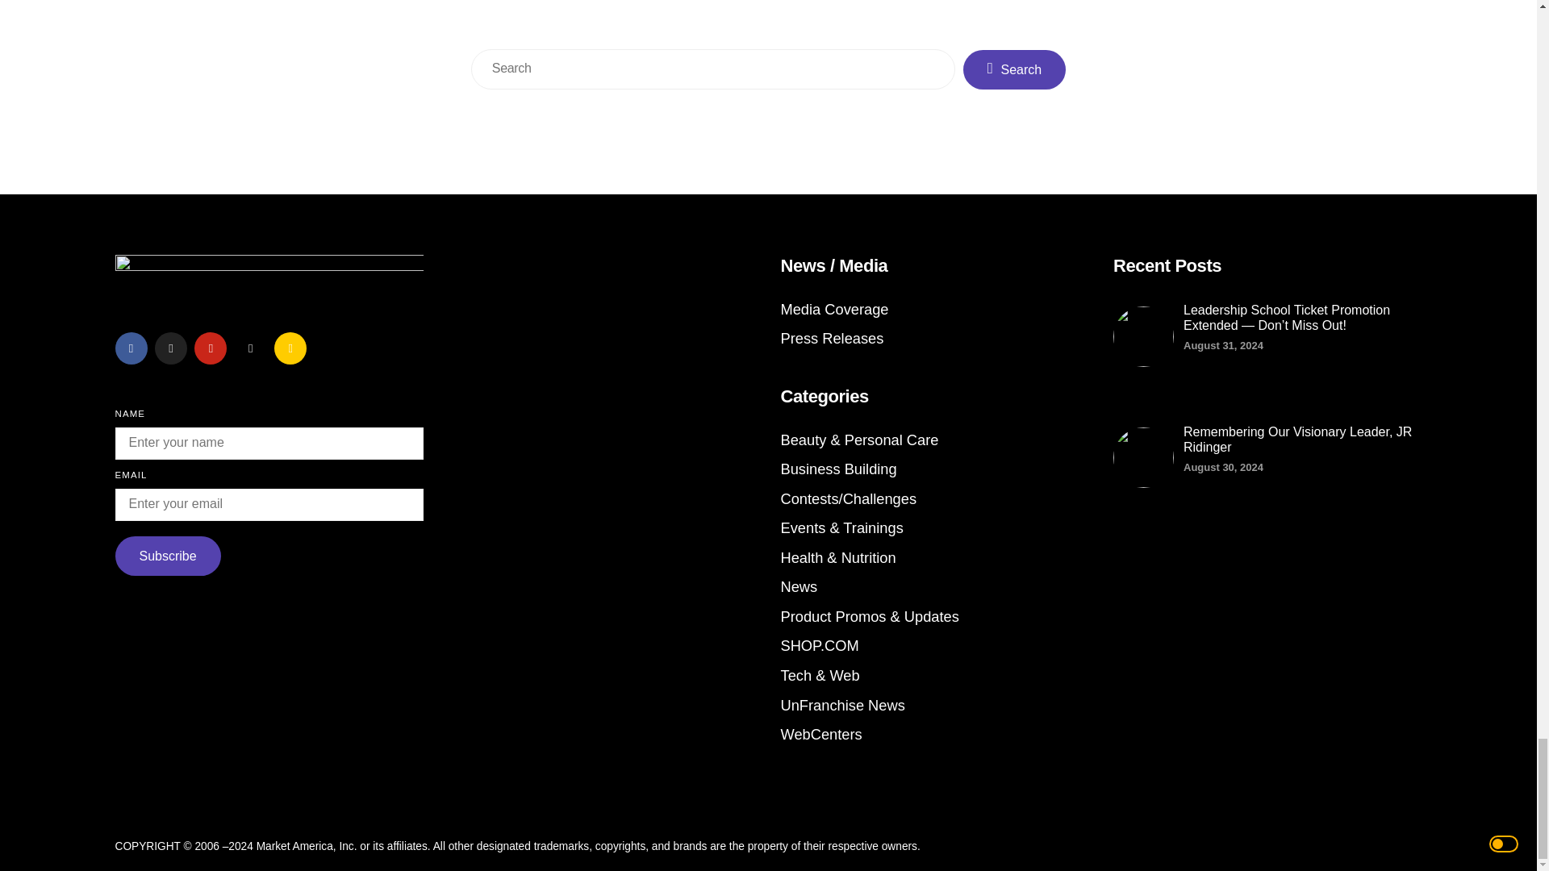 The image size is (1549, 871). What do you see at coordinates (290, 348) in the screenshot?
I see `FeedBurner` at bounding box center [290, 348].